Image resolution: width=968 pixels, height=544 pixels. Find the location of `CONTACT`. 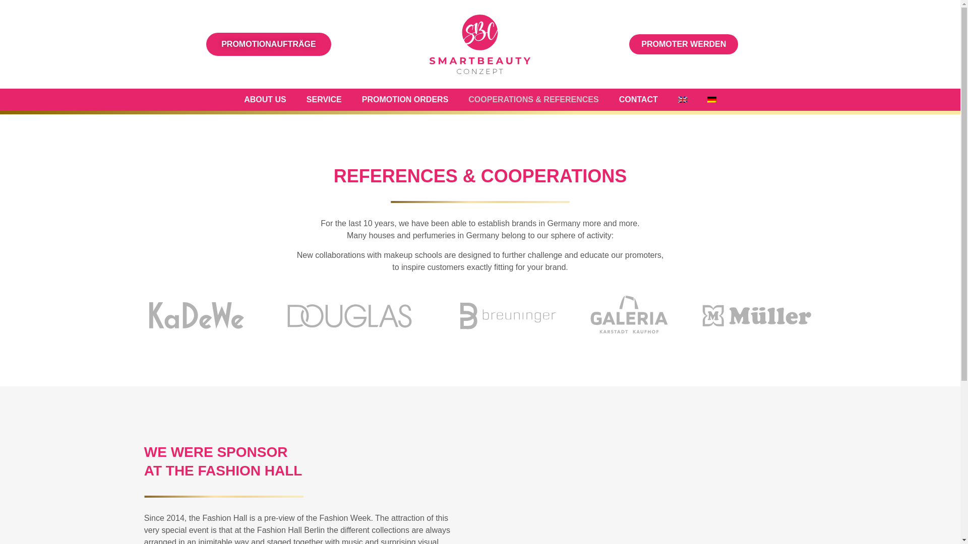

CONTACT is located at coordinates (638, 100).